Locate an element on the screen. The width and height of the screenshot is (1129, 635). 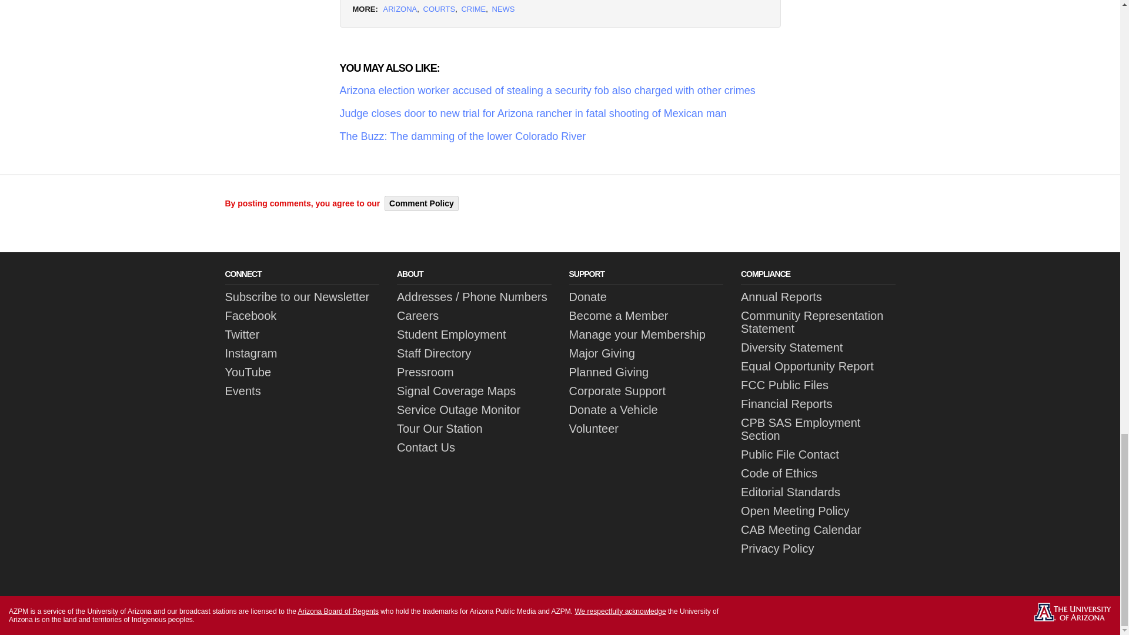
The Buzz: The damming of the lower Colorado River is located at coordinates (560, 136).